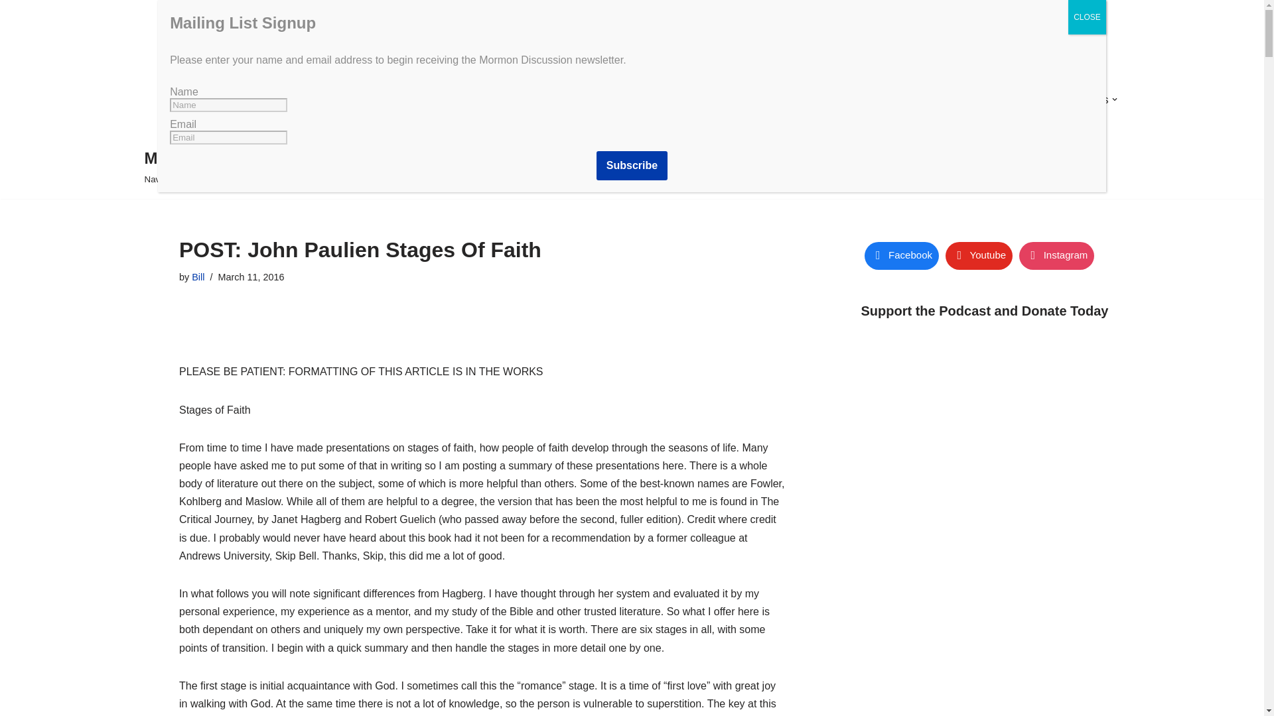 The height and width of the screenshot is (716, 1274). I want to click on Home, so click(516, 99).